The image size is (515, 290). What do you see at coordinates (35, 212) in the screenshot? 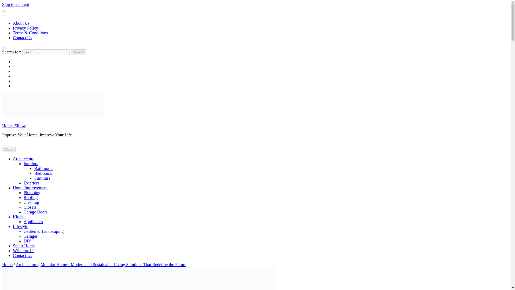
I see `Garage Doors` at bounding box center [35, 212].